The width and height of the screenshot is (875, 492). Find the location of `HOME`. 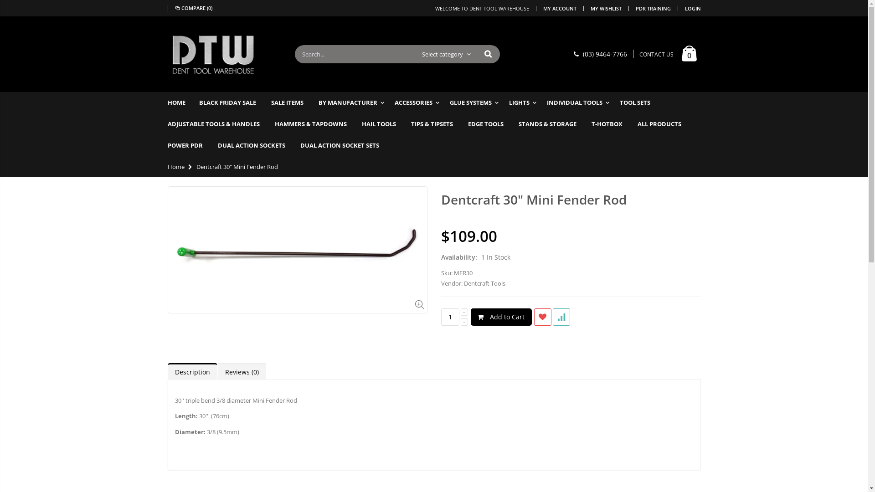

HOME is located at coordinates (181, 103).